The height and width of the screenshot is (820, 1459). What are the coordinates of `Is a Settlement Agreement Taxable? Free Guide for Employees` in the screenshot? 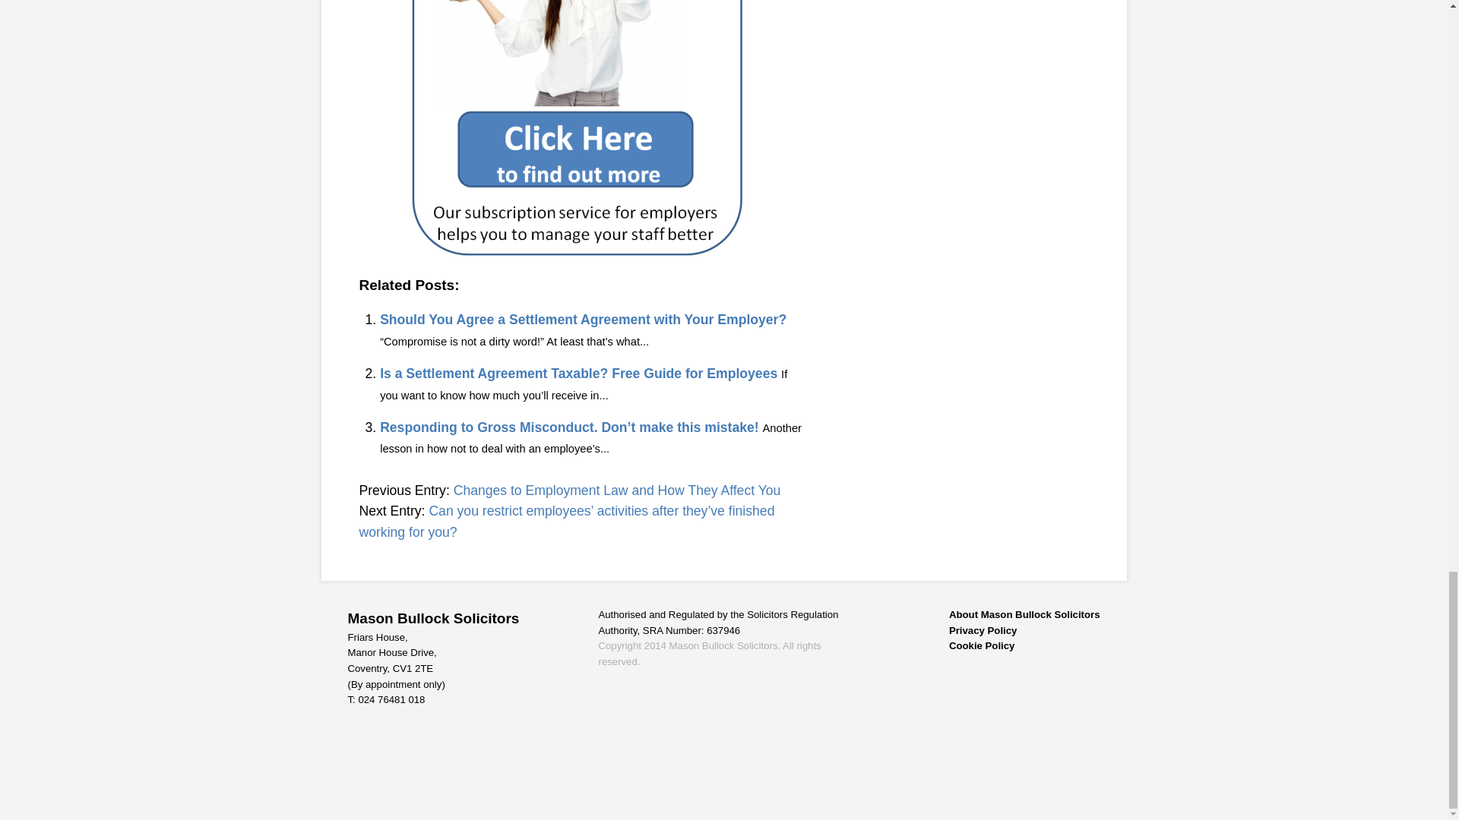 It's located at (578, 374).